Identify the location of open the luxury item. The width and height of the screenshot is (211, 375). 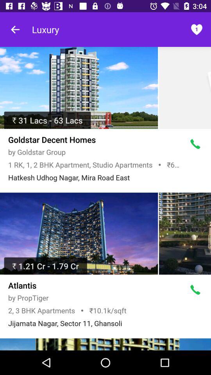
(45, 29).